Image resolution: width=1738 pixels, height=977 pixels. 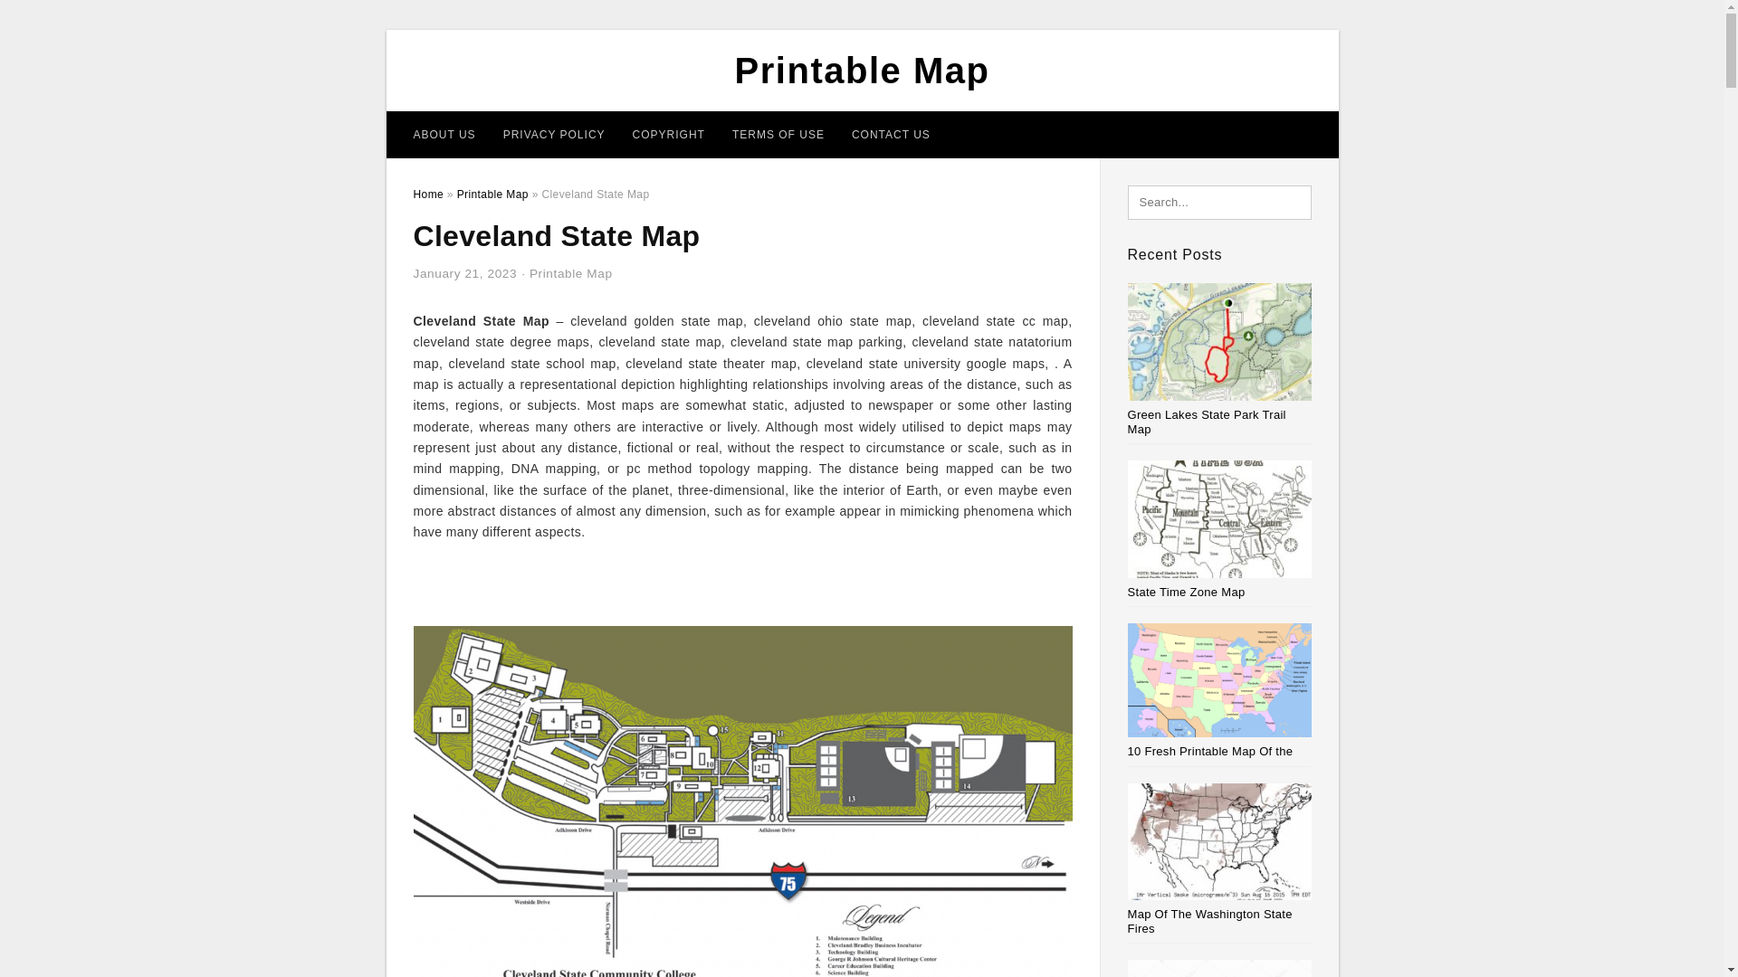 I want to click on Printable Map, so click(x=571, y=273).